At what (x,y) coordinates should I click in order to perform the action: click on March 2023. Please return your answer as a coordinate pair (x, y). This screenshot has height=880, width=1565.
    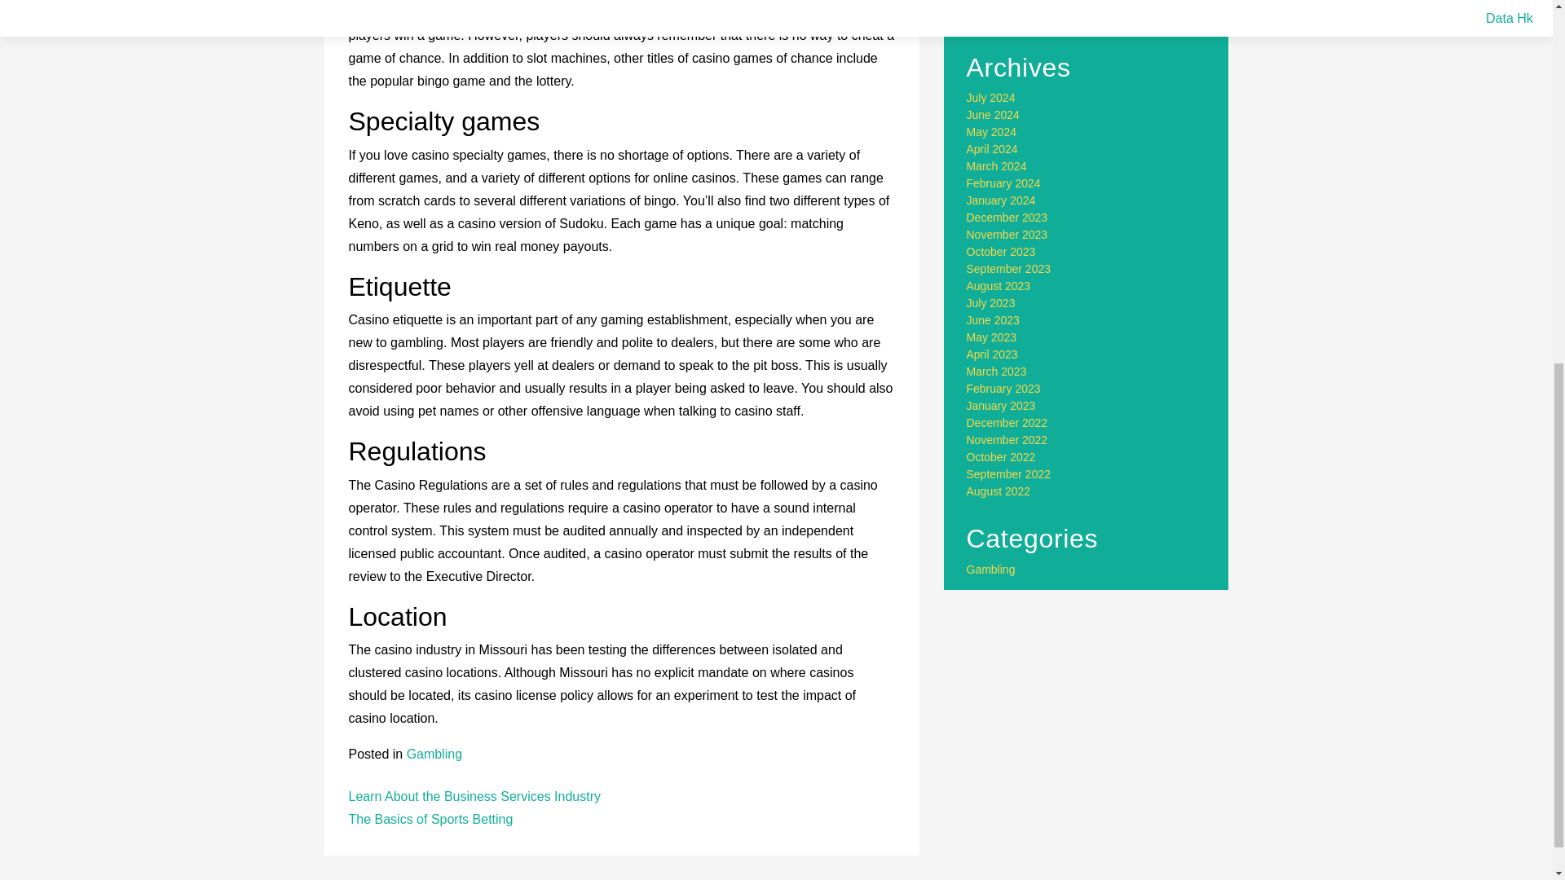
    Looking at the image, I should click on (996, 372).